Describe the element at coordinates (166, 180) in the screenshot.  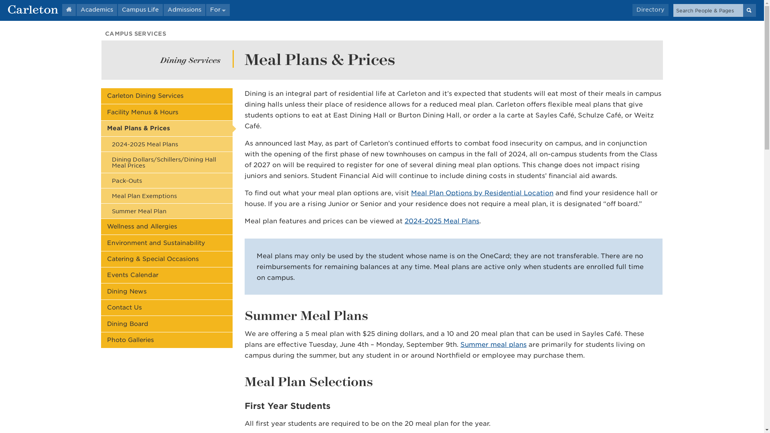
I see `Pack-Outs` at that location.